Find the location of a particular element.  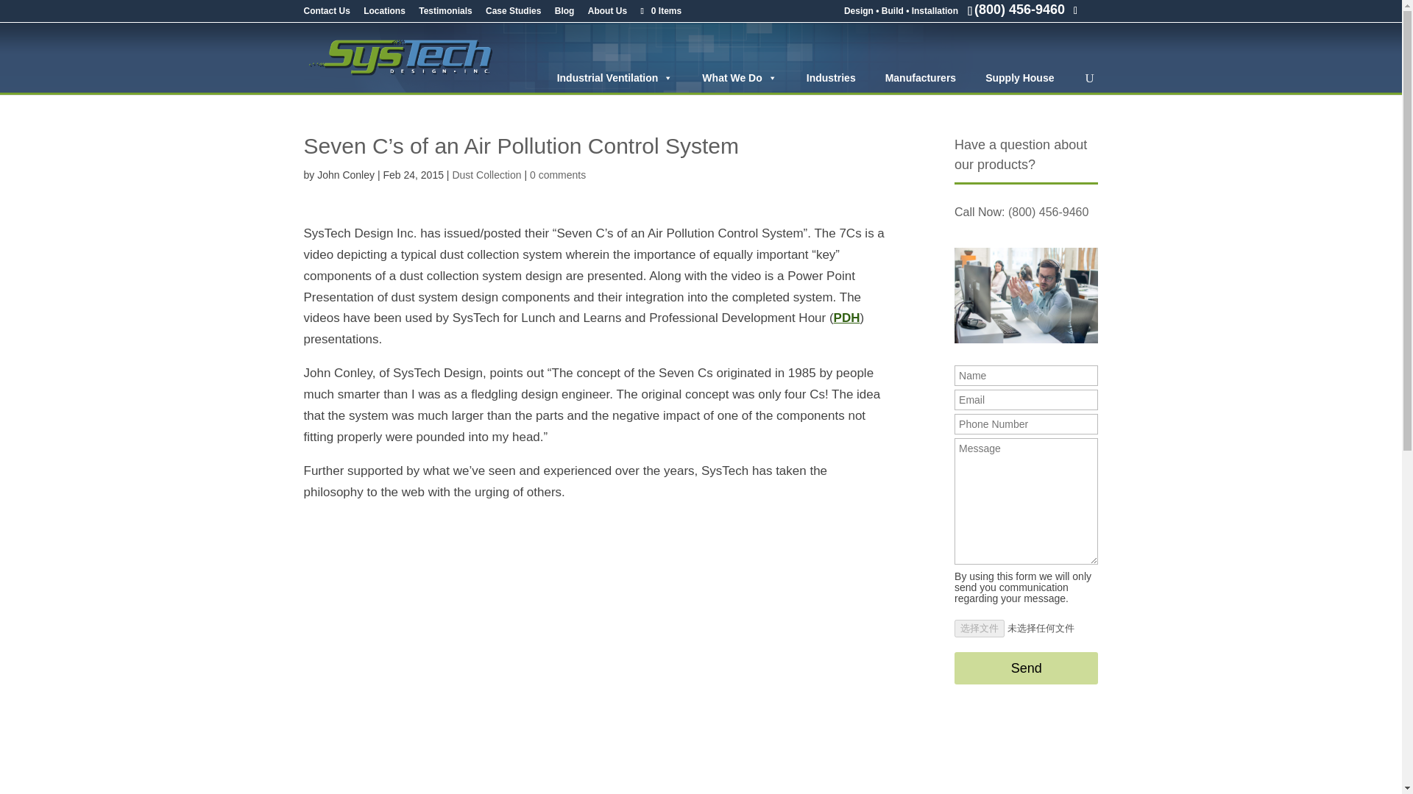

About Us is located at coordinates (607, 14).